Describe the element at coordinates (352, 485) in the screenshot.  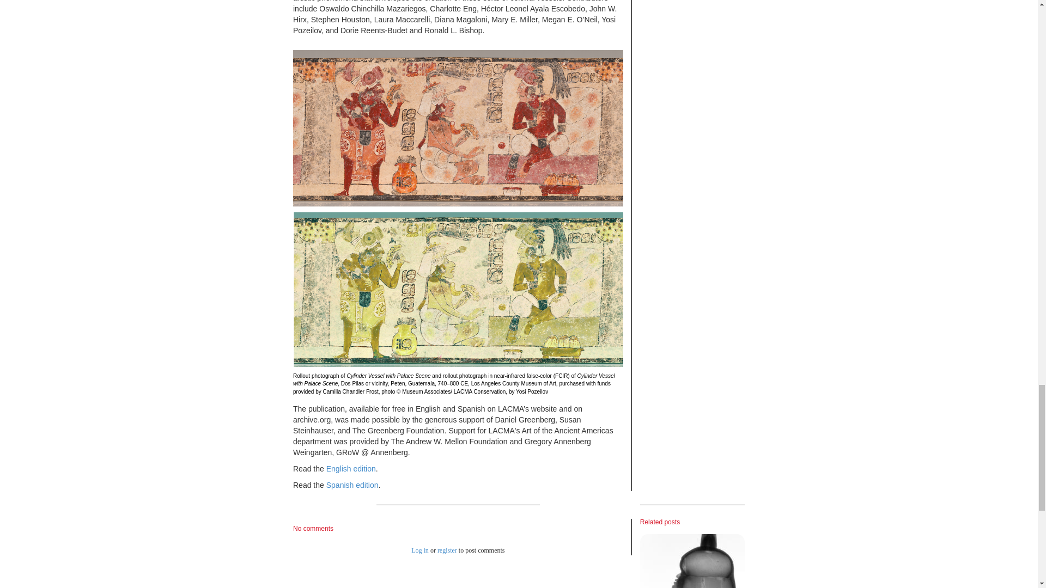
I see `Spanish edition` at that location.